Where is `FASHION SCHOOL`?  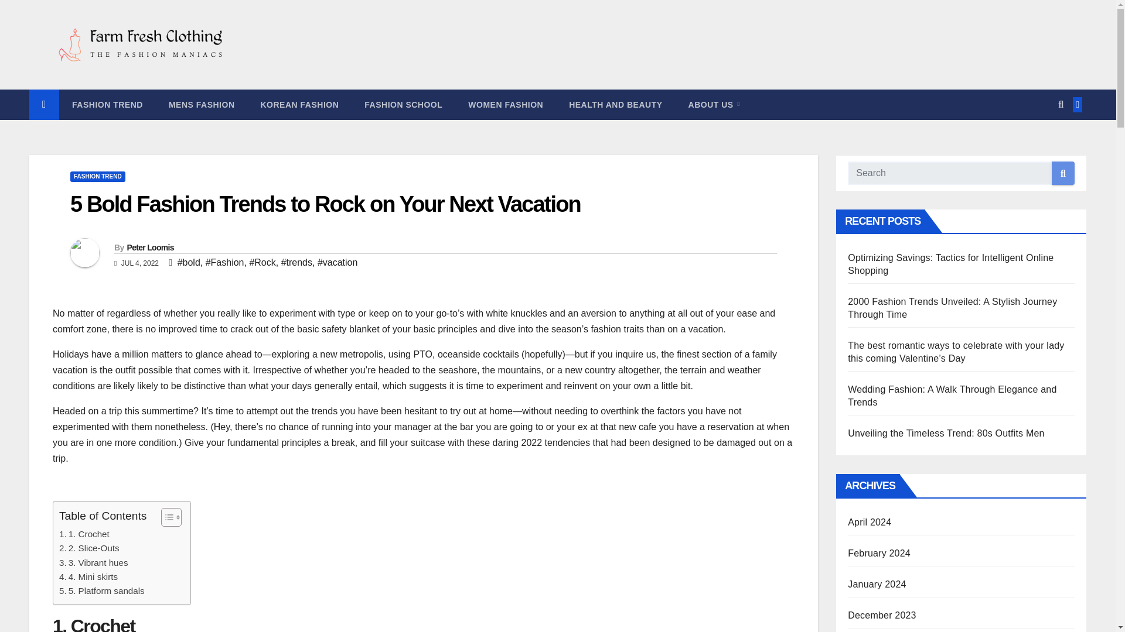 FASHION SCHOOL is located at coordinates (403, 105).